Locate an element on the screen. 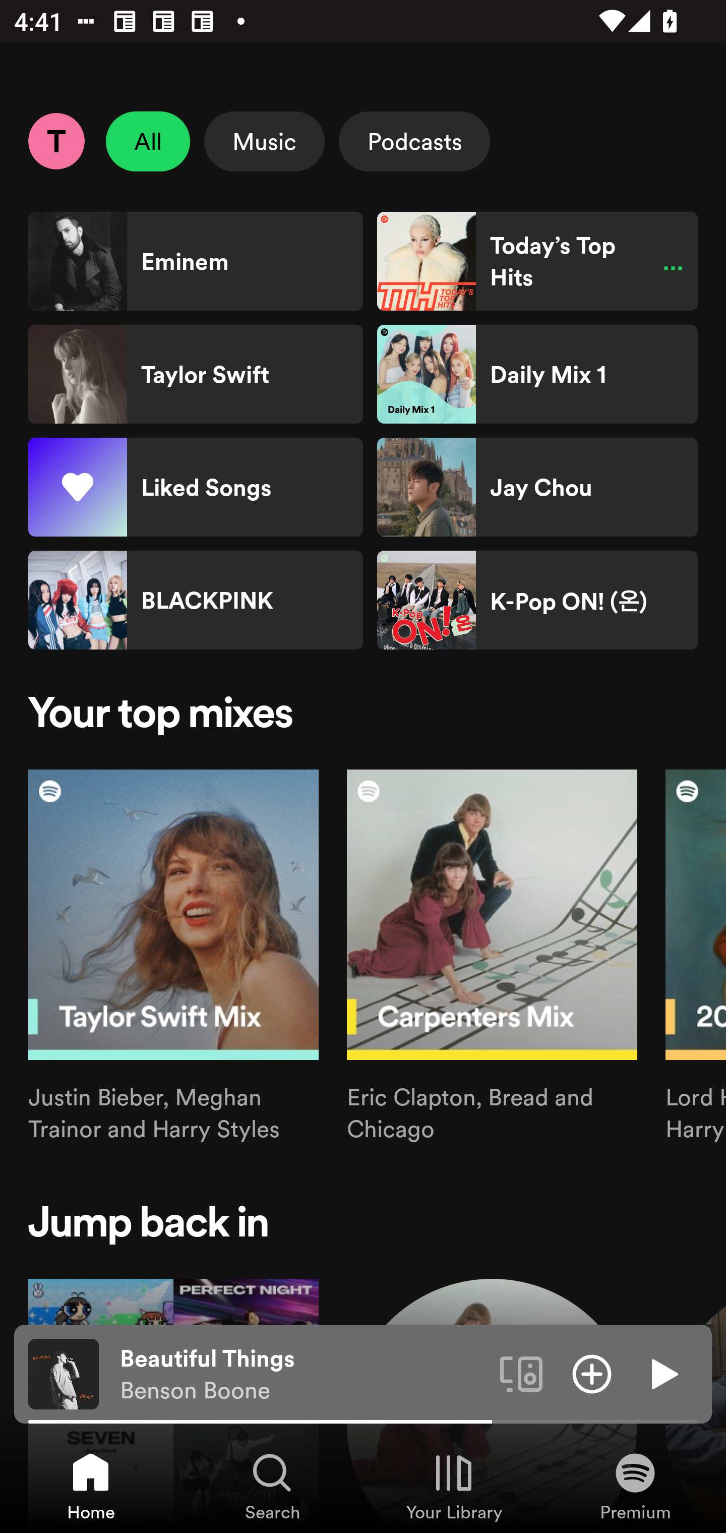 The image size is (726, 1533). Today’s Top Hits Shortcut Today’s Top Hits Paused is located at coordinates (537, 261).